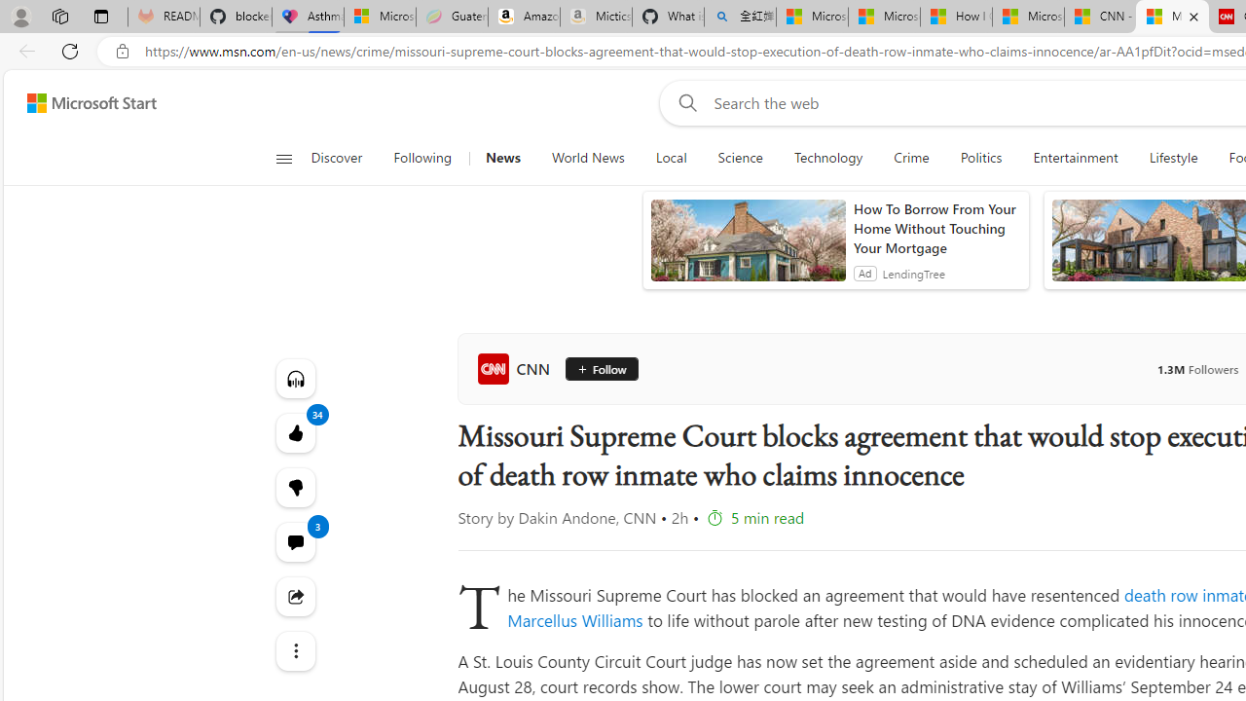 The height and width of the screenshot is (701, 1246). I want to click on Entertainment, so click(1075, 158).